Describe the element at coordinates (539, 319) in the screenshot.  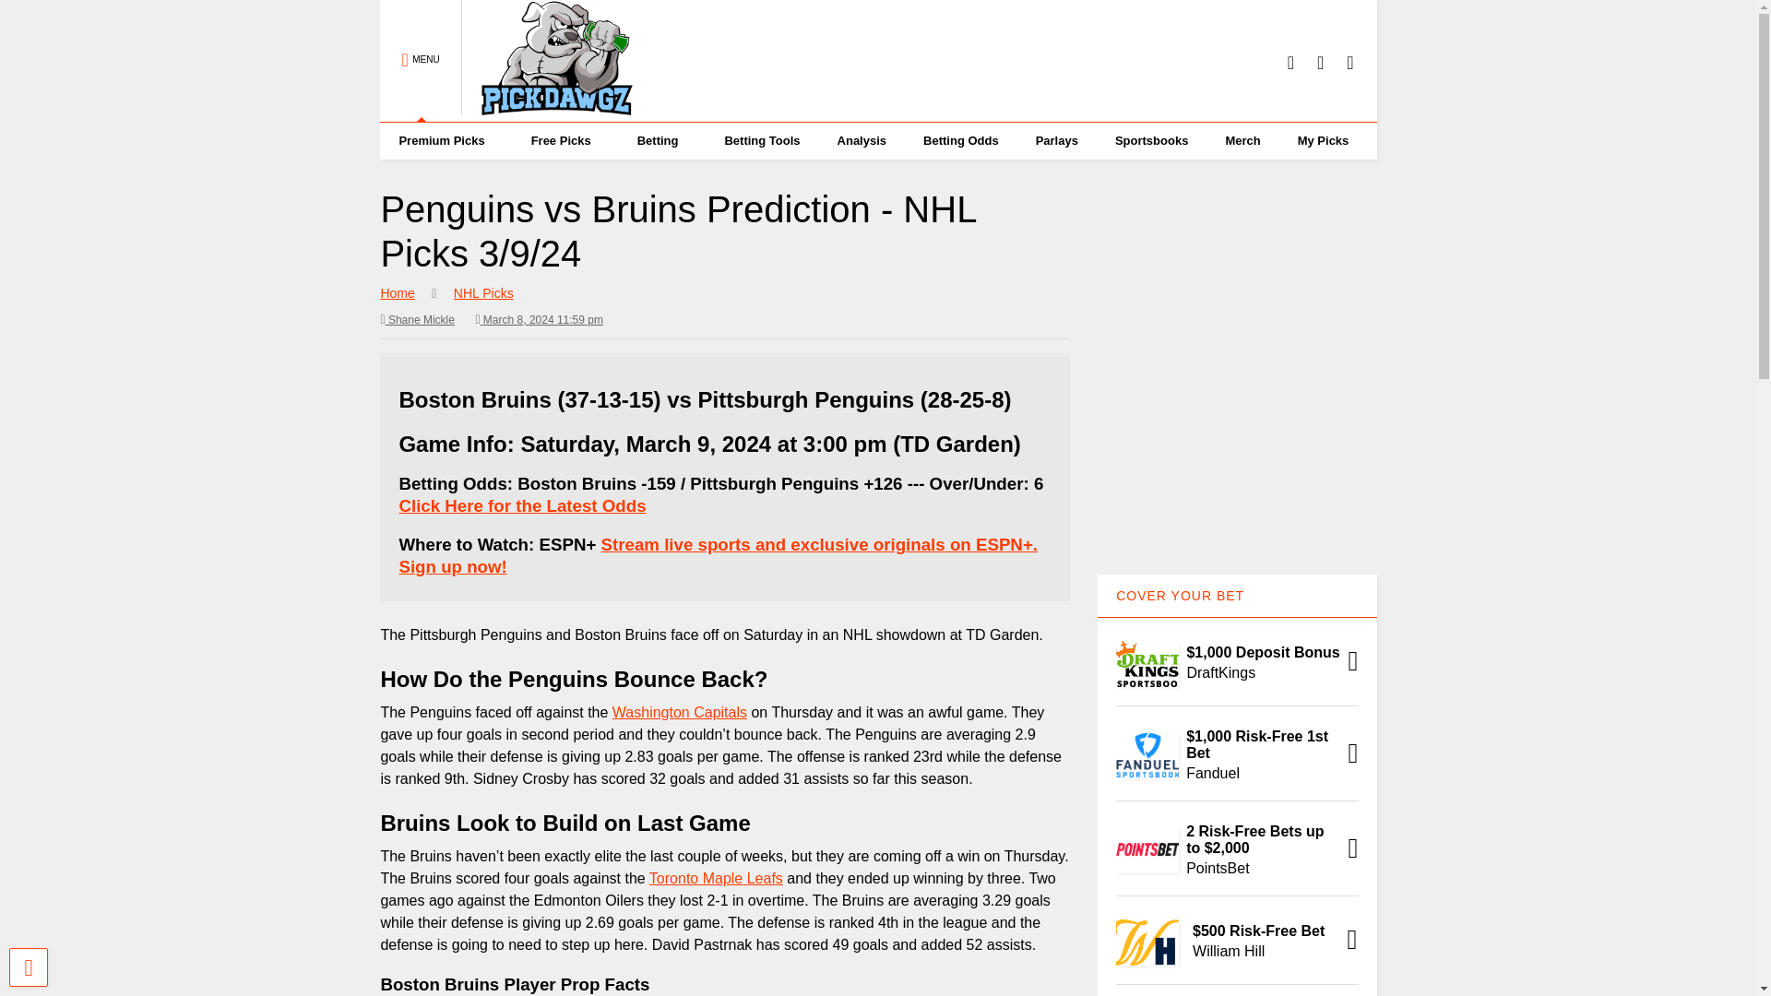
I see `2024-03-08T23:59:00-0500` at that location.